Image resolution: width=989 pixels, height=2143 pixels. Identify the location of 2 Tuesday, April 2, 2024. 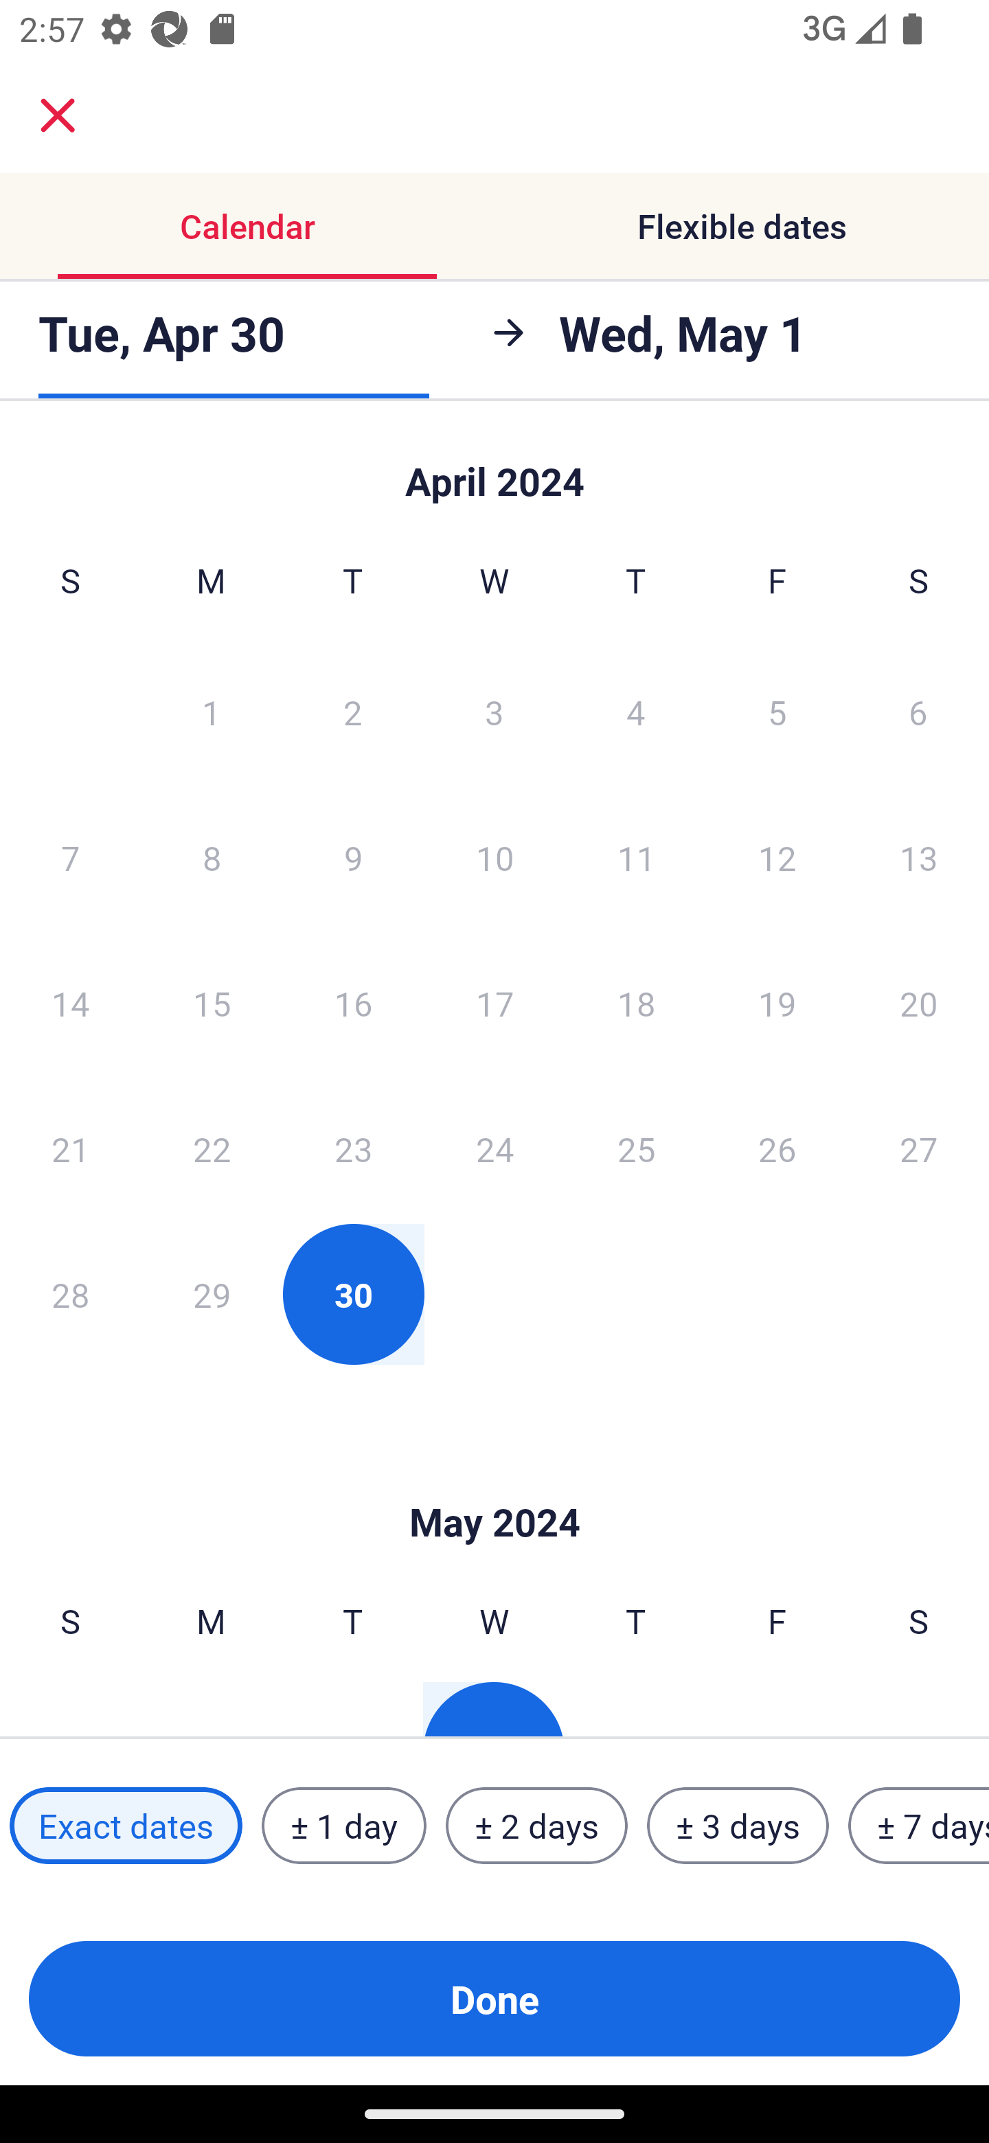
(352, 711).